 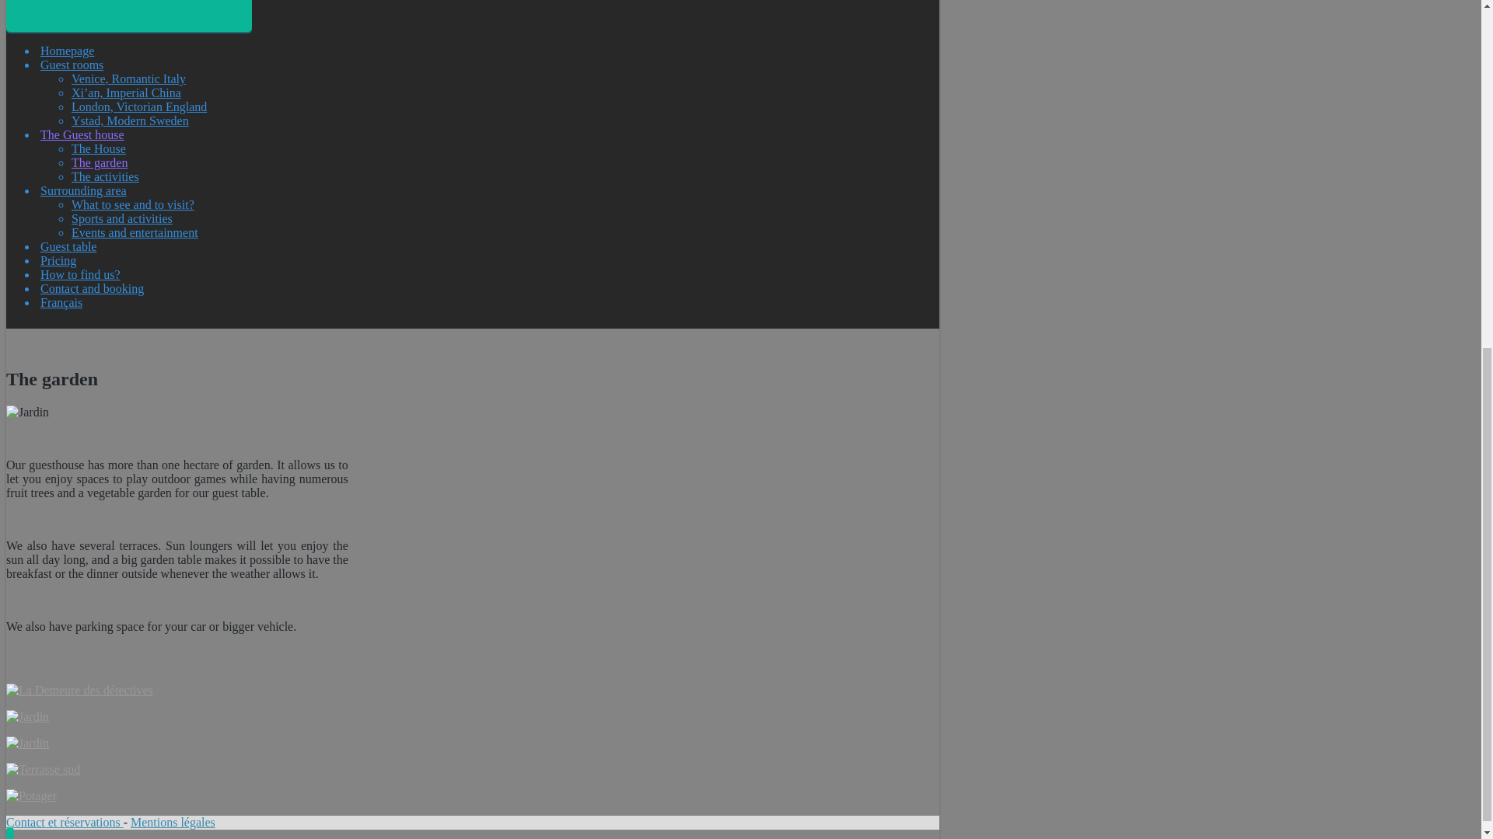 I want to click on The garden, so click(x=100, y=162).